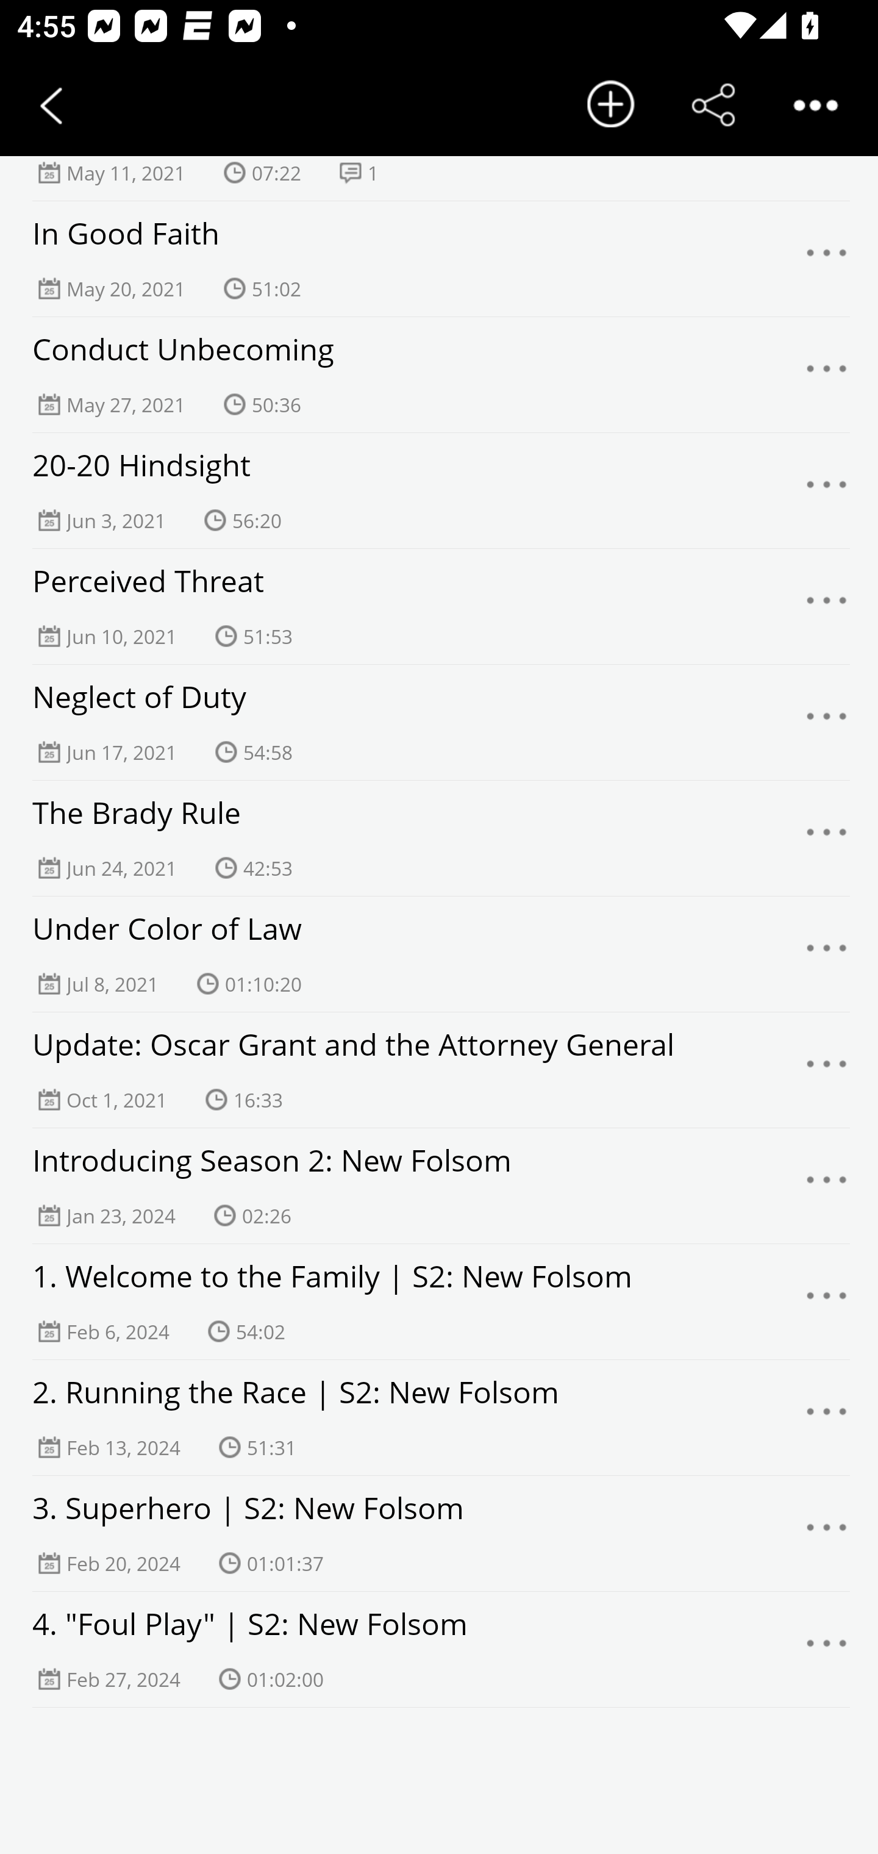  I want to click on Menu, so click(827, 259).